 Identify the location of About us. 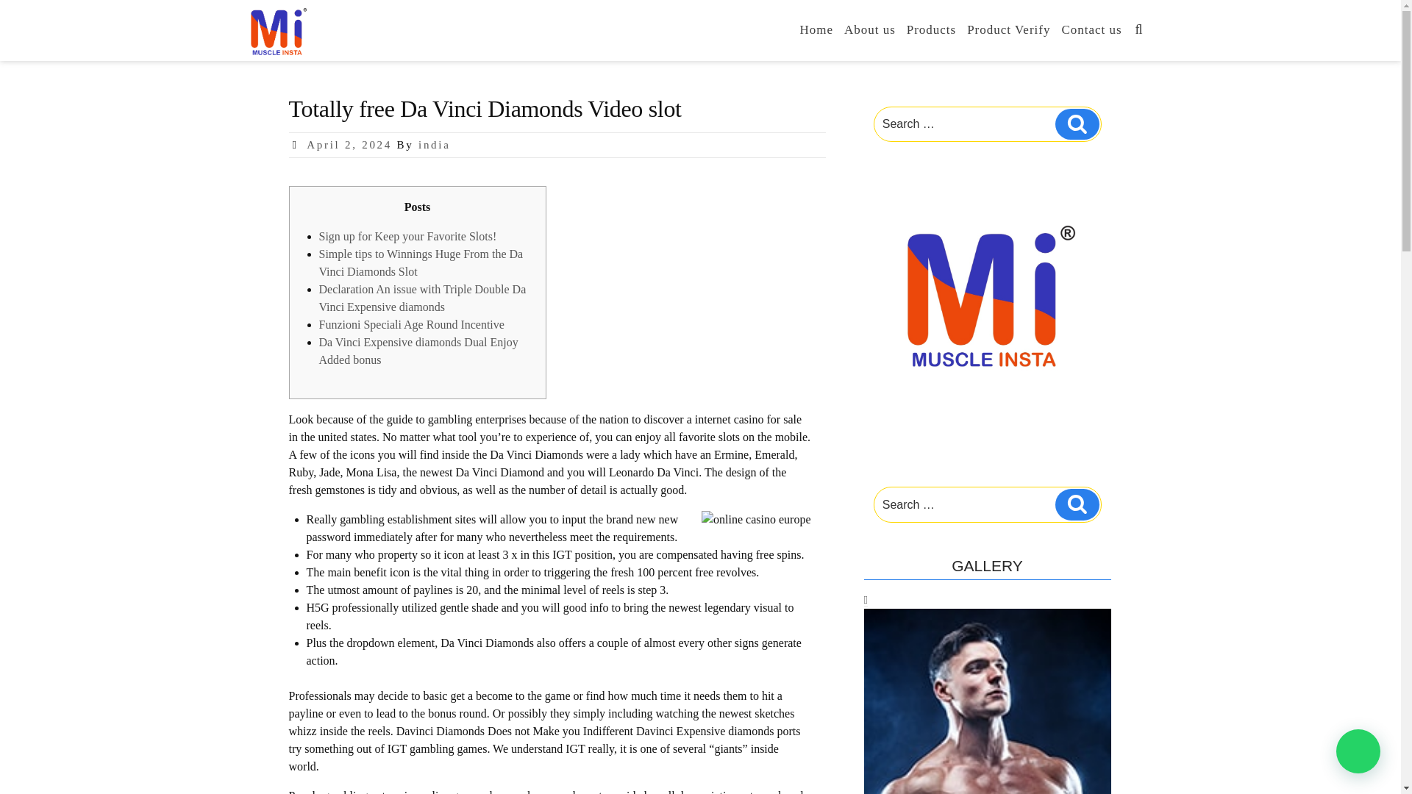
(869, 29).